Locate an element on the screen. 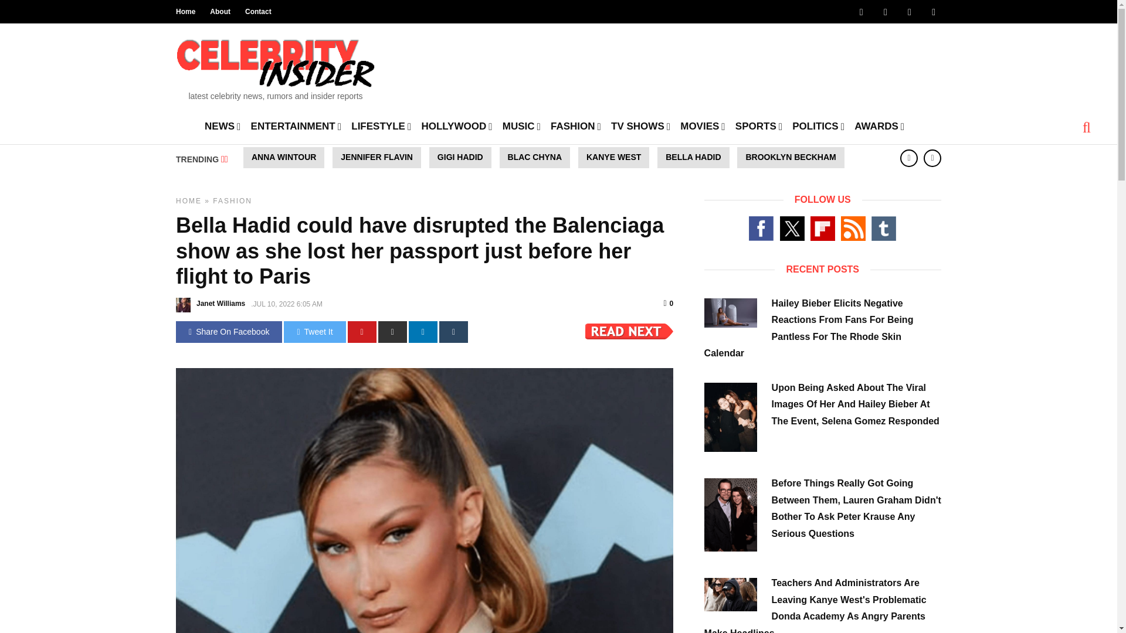 The height and width of the screenshot is (633, 1126). FASHION is located at coordinates (576, 125).